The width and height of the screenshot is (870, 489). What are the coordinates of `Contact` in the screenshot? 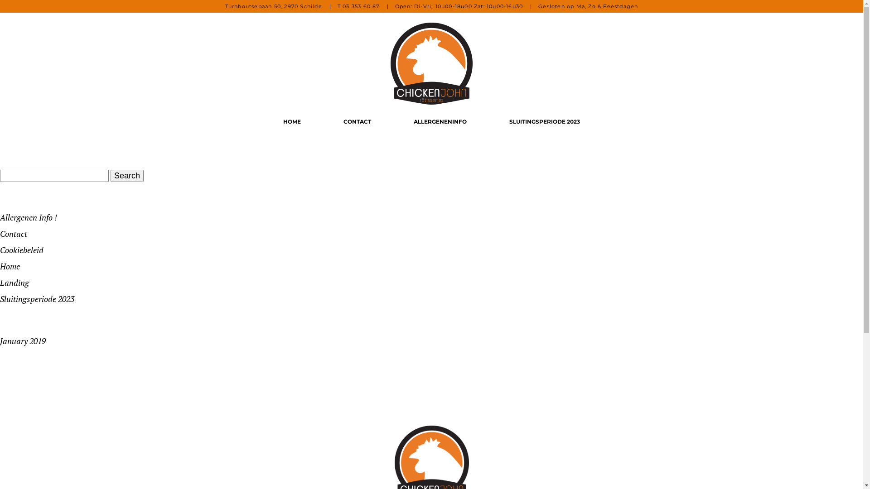 It's located at (14, 234).